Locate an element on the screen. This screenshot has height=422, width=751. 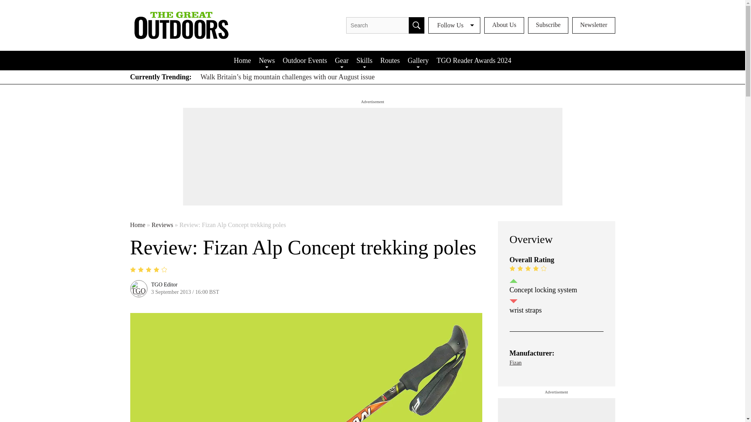
Gallery is located at coordinates (418, 60).